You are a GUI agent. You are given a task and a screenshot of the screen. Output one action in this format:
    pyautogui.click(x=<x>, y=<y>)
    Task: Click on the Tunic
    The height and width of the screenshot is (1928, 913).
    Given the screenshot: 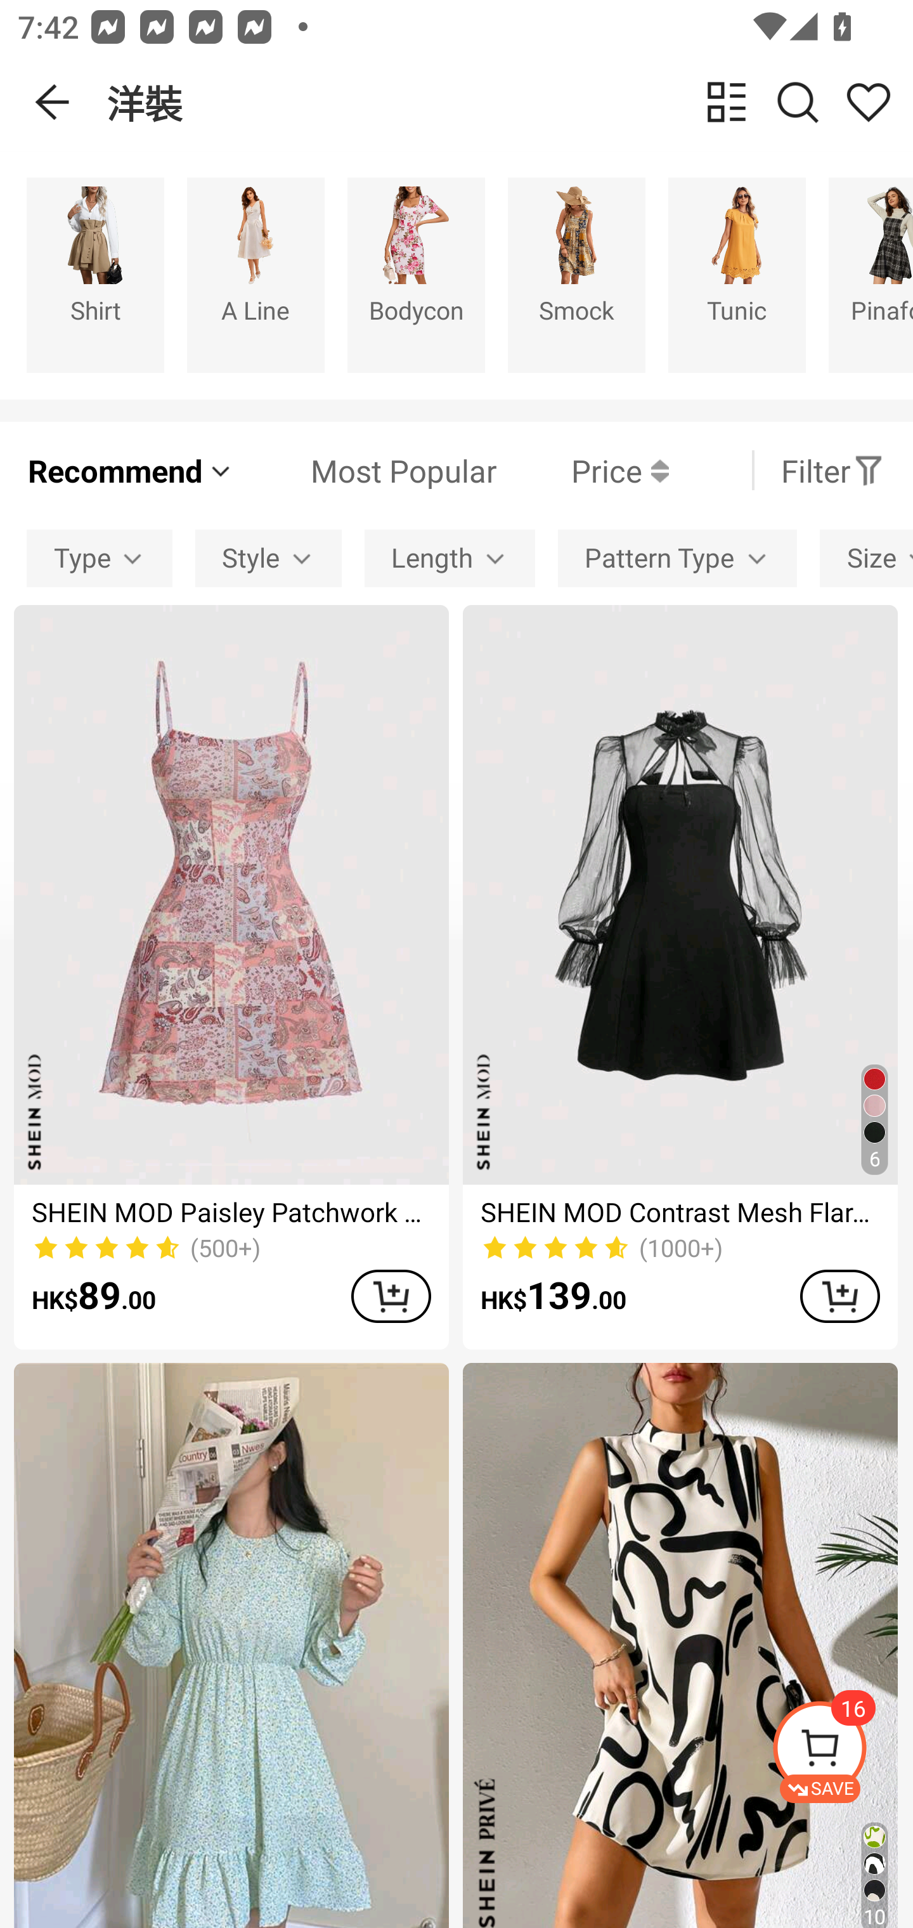 What is the action you would take?
    pyautogui.click(x=737, y=274)
    